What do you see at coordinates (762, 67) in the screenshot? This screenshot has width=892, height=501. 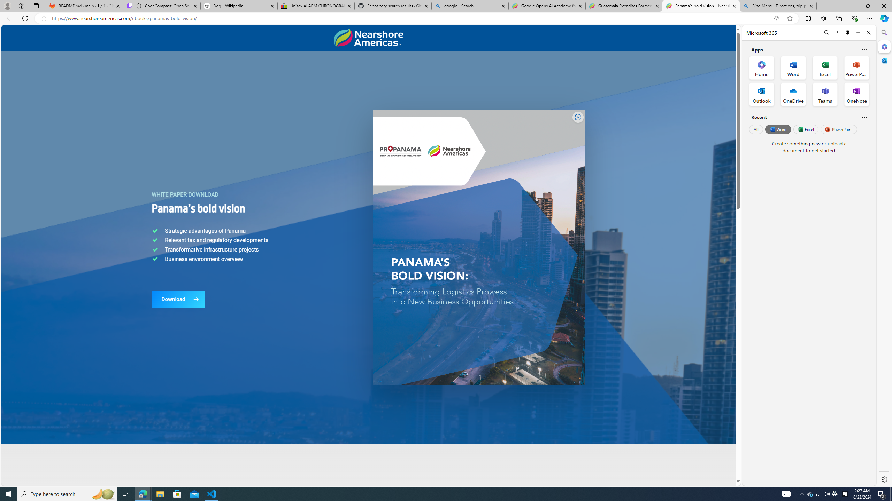 I see `Home Office App` at bounding box center [762, 67].